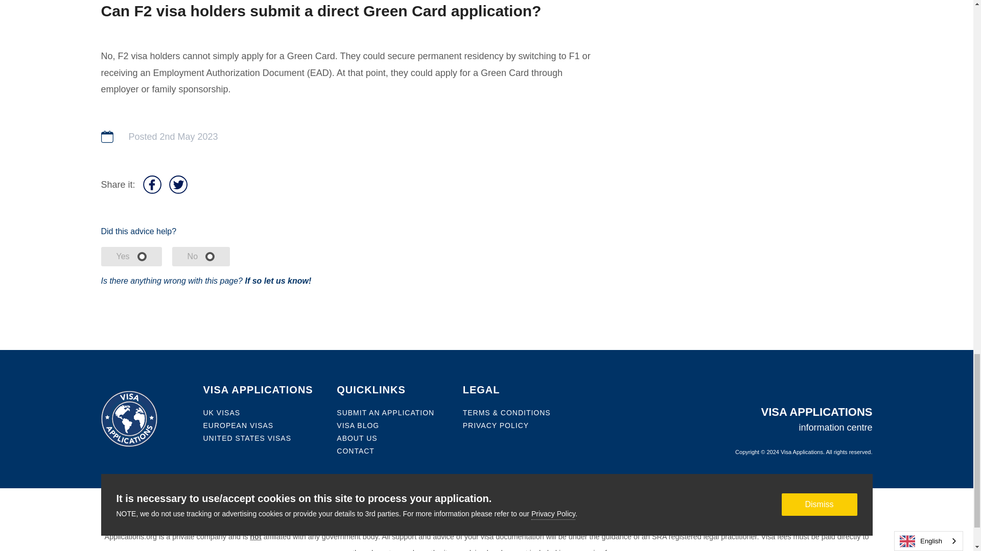 The height and width of the screenshot is (551, 981). Describe the element at coordinates (277, 281) in the screenshot. I see `If so let us know!` at that location.